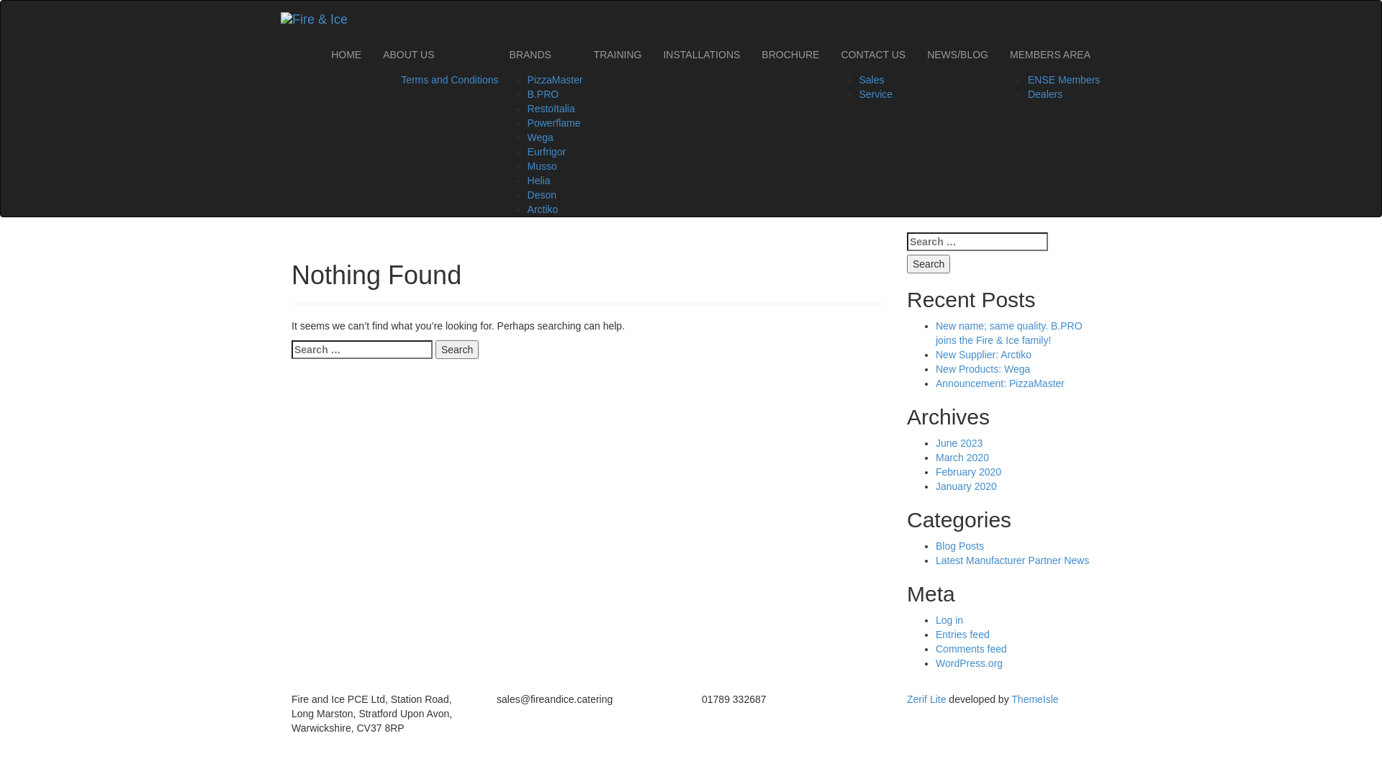 The image size is (1382, 777). What do you see at coordinates (551, 109) in the screenshot?
I see `RestoItalia` at bounding box center [551, 109].